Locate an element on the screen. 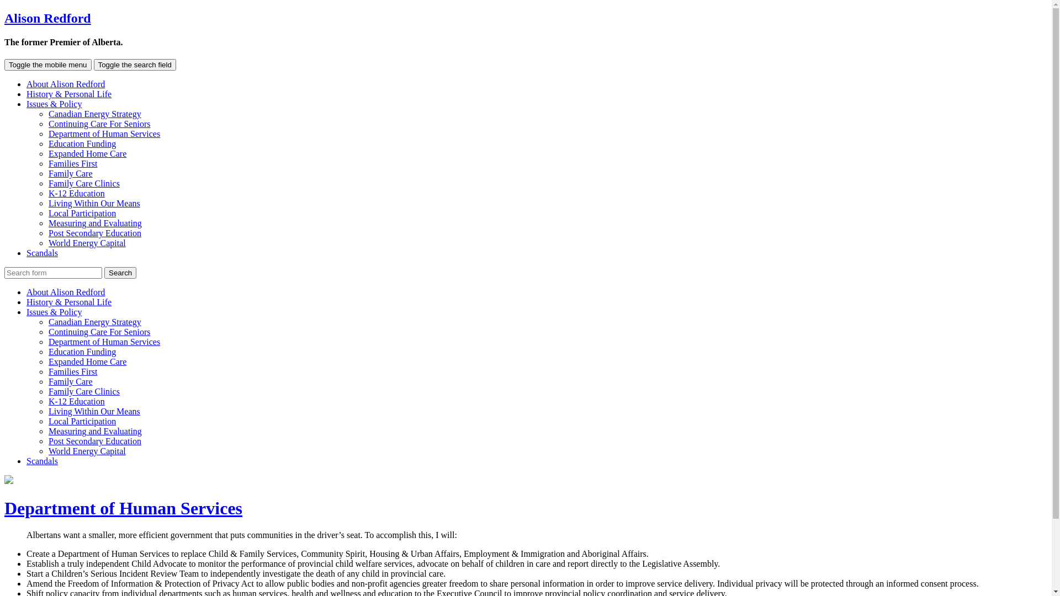 Image resolution: width=1060 pixels, height=596 pixels. Scandals is located at coordinates (42, 461).